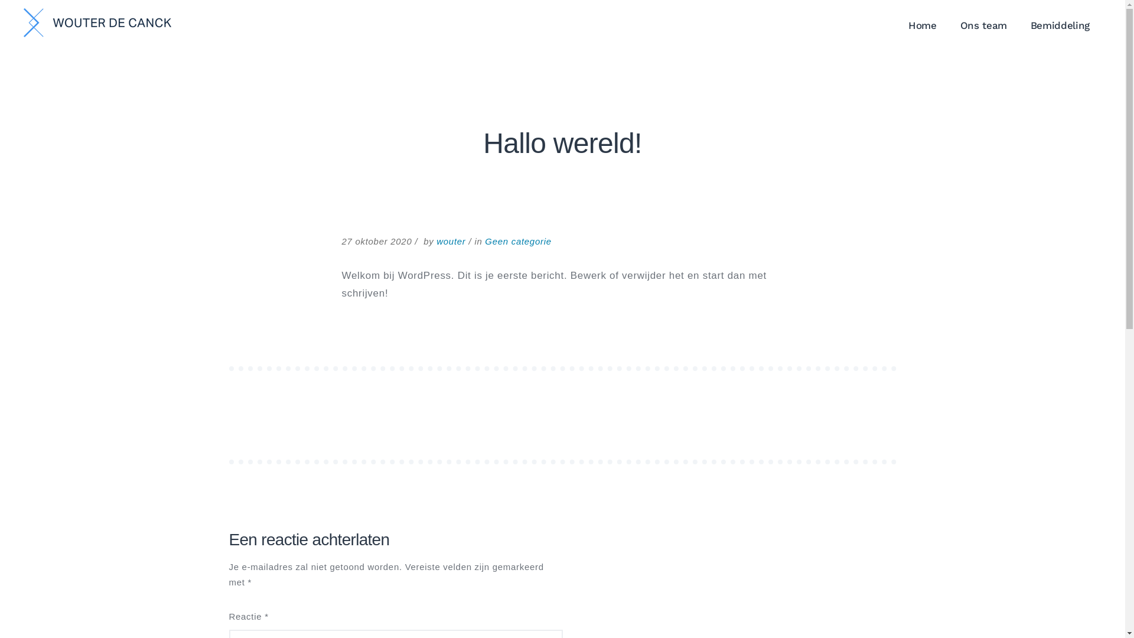 The width and height of the screenshot is (1134, 638). Describe the element at coordinates (984, 25) in the screenshot. I see `Ons team` at that location.